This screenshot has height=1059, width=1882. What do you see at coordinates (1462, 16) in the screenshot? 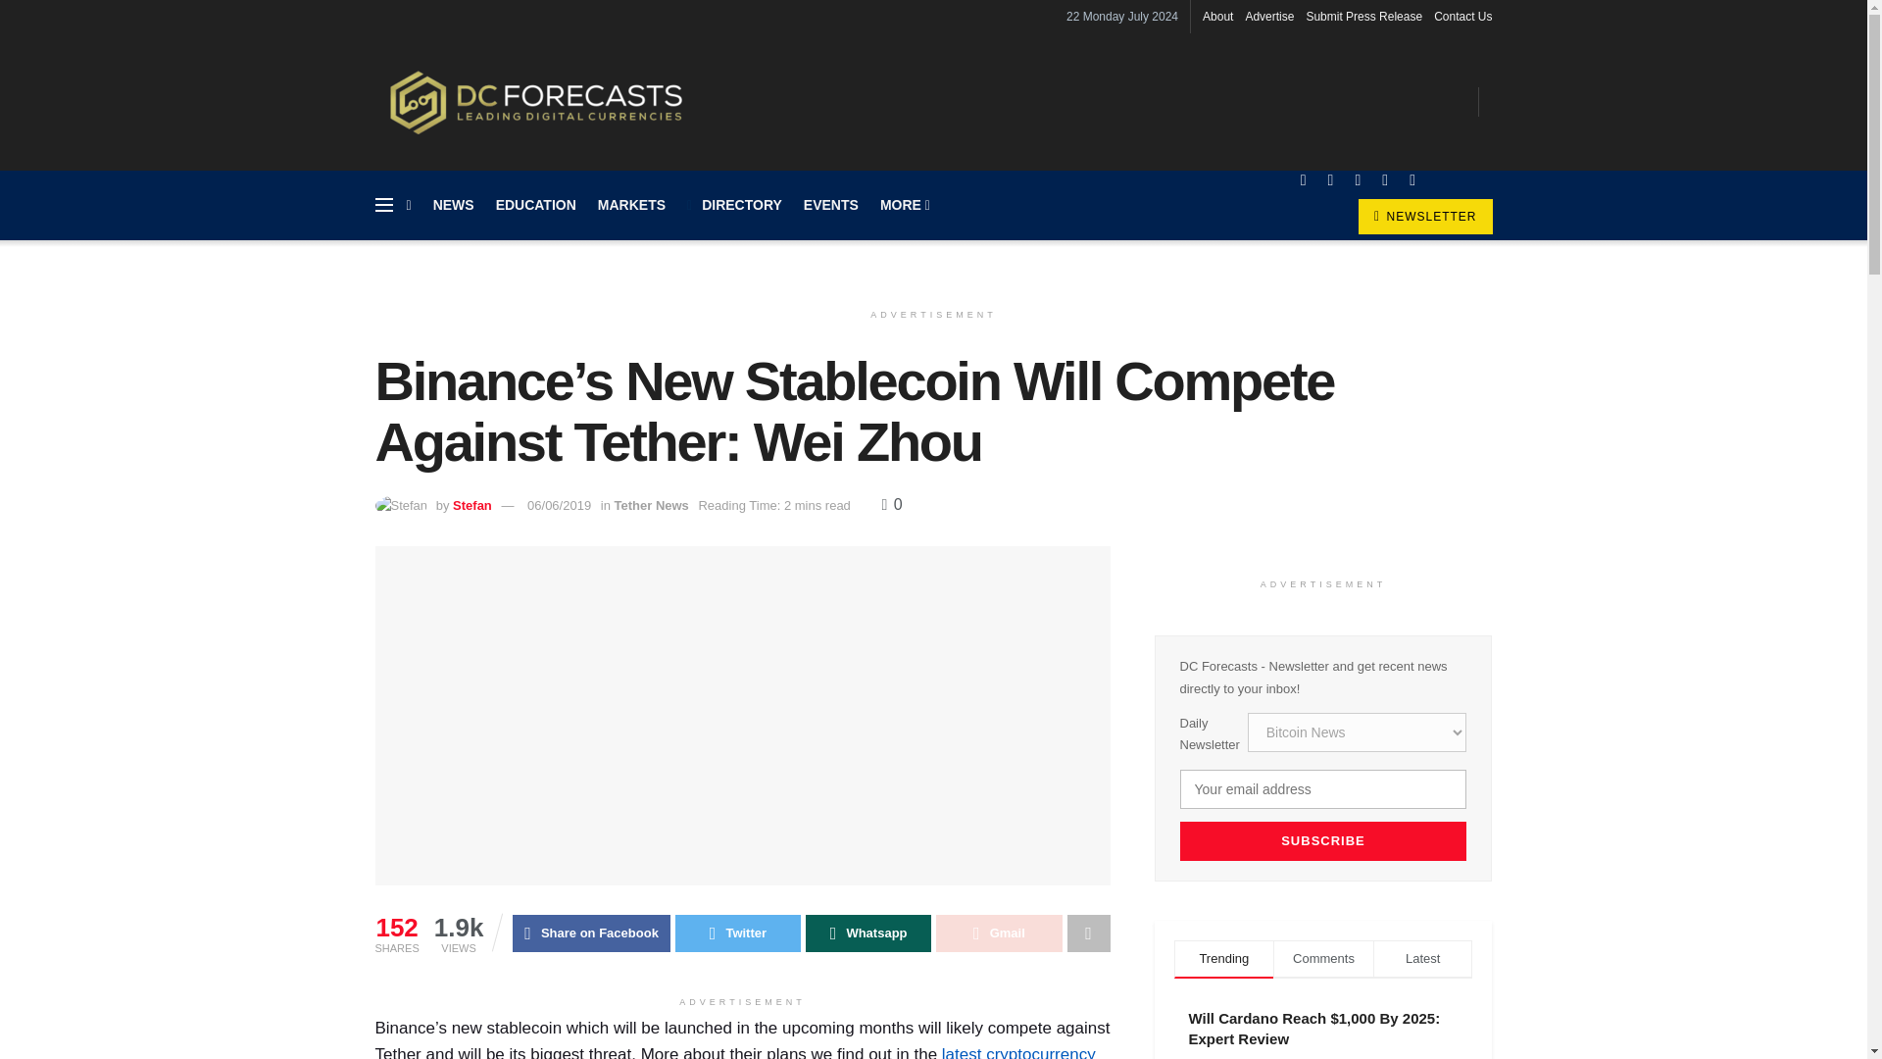
I see `Contact Us` at bounding box center [1462, 16].